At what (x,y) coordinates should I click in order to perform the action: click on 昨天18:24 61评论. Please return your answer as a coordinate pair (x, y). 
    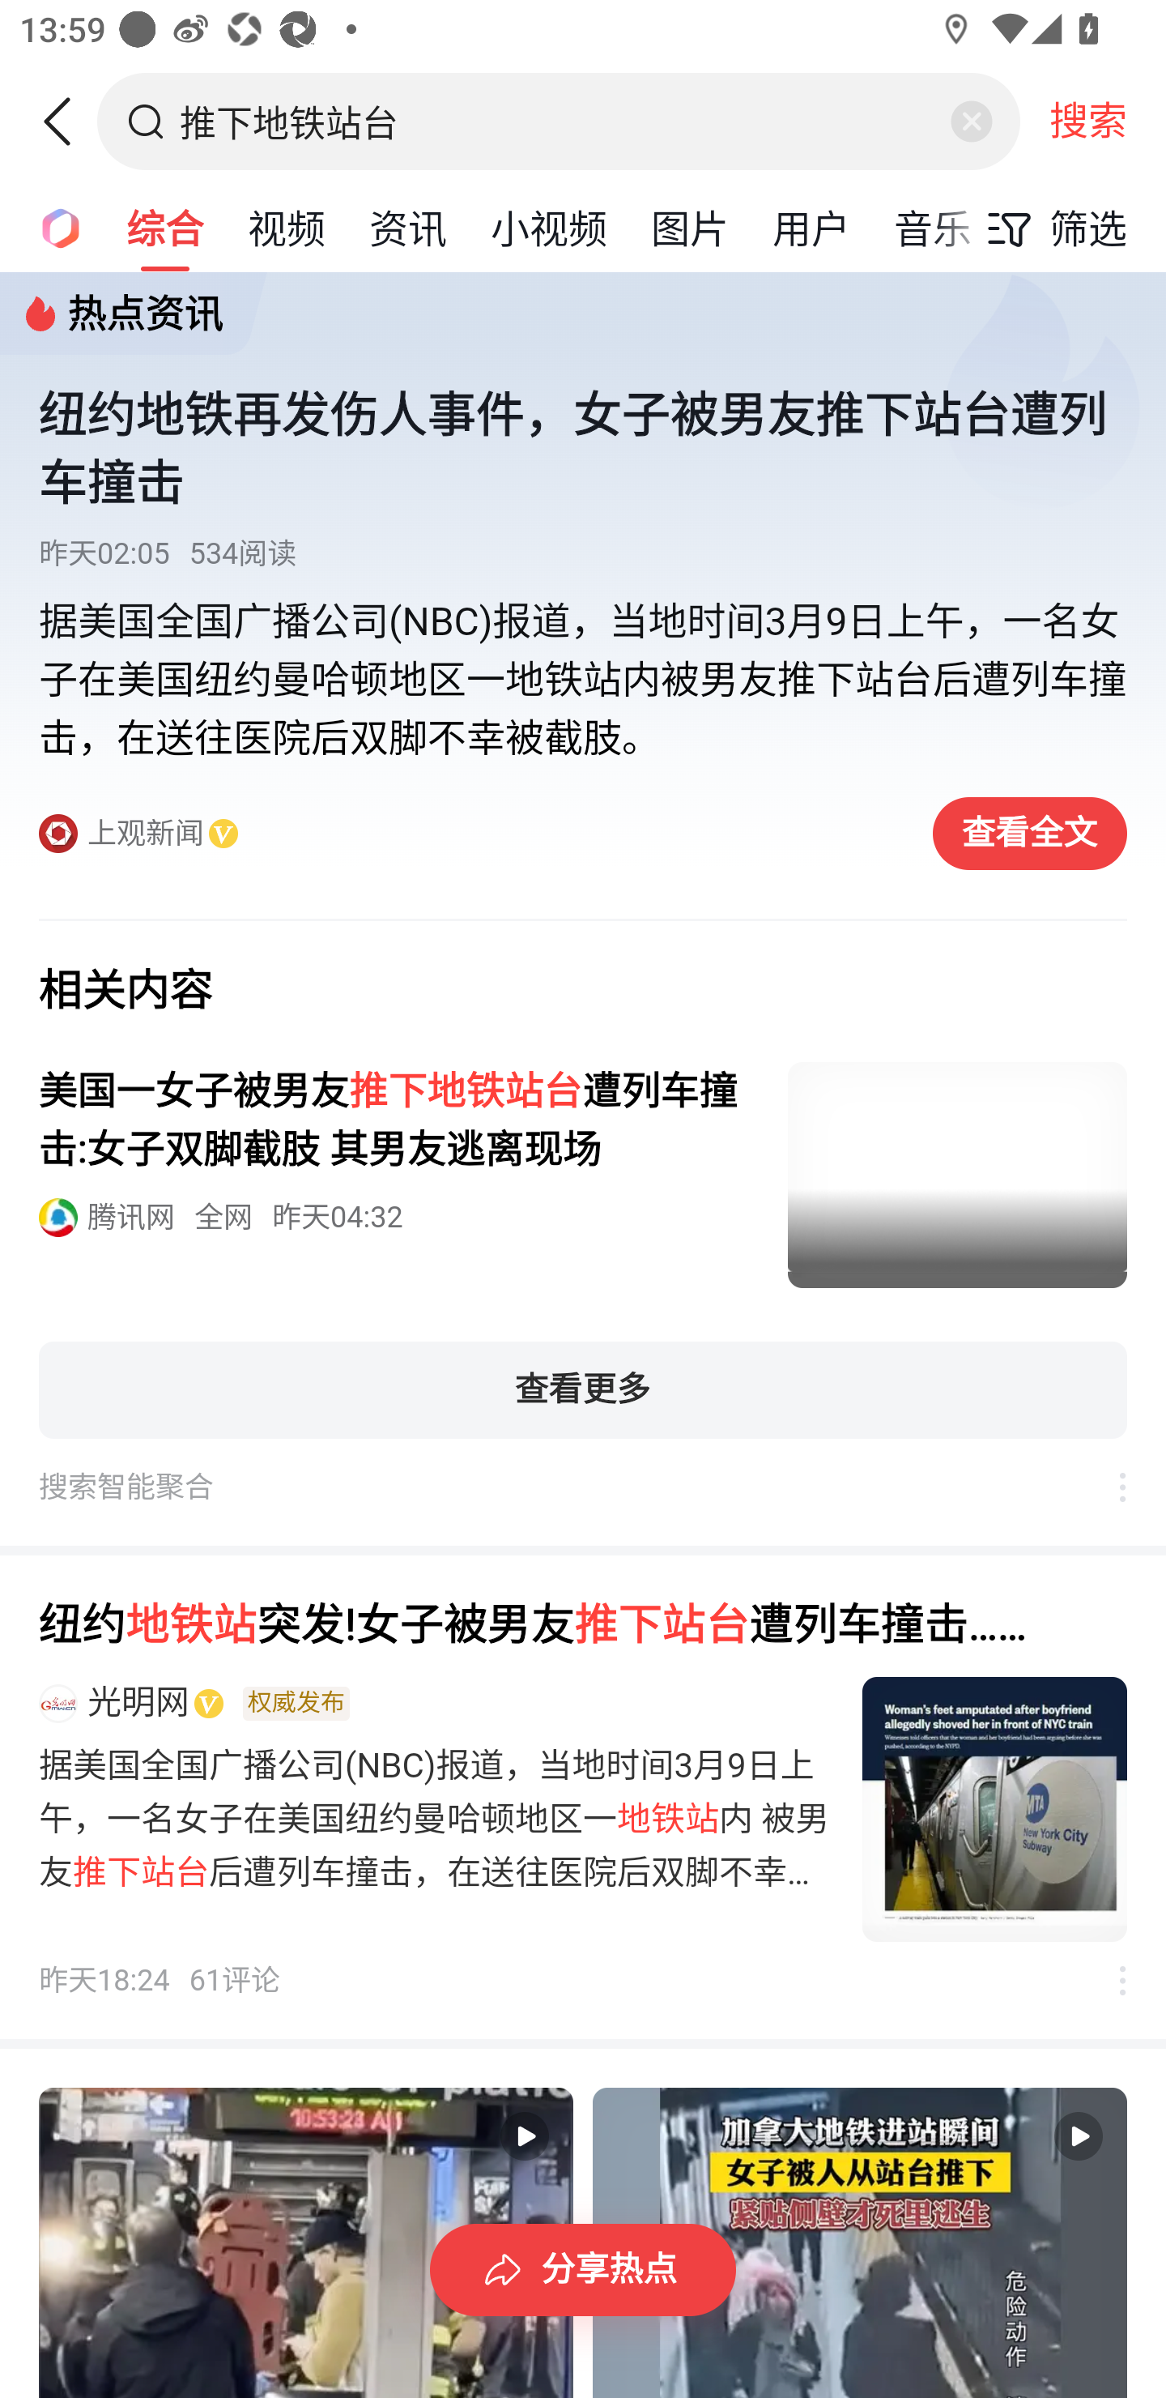
    Looking at the image, I should click on (160, 1982).